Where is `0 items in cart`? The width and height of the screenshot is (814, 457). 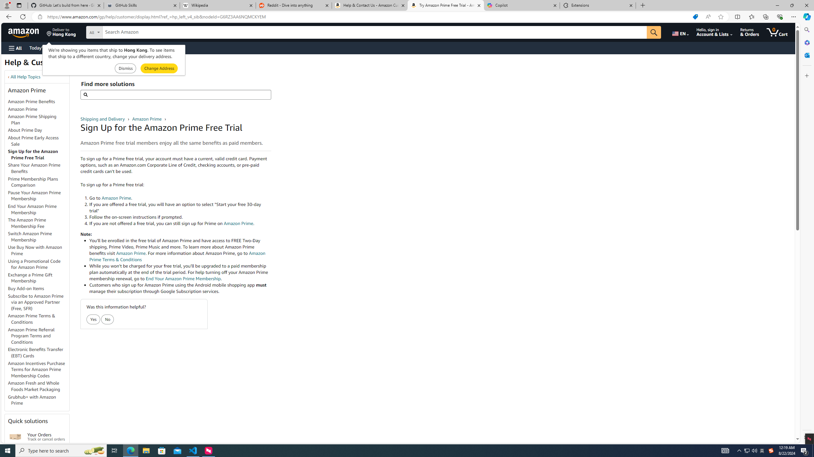 0 items in cart is located at coordinates (777, 32).